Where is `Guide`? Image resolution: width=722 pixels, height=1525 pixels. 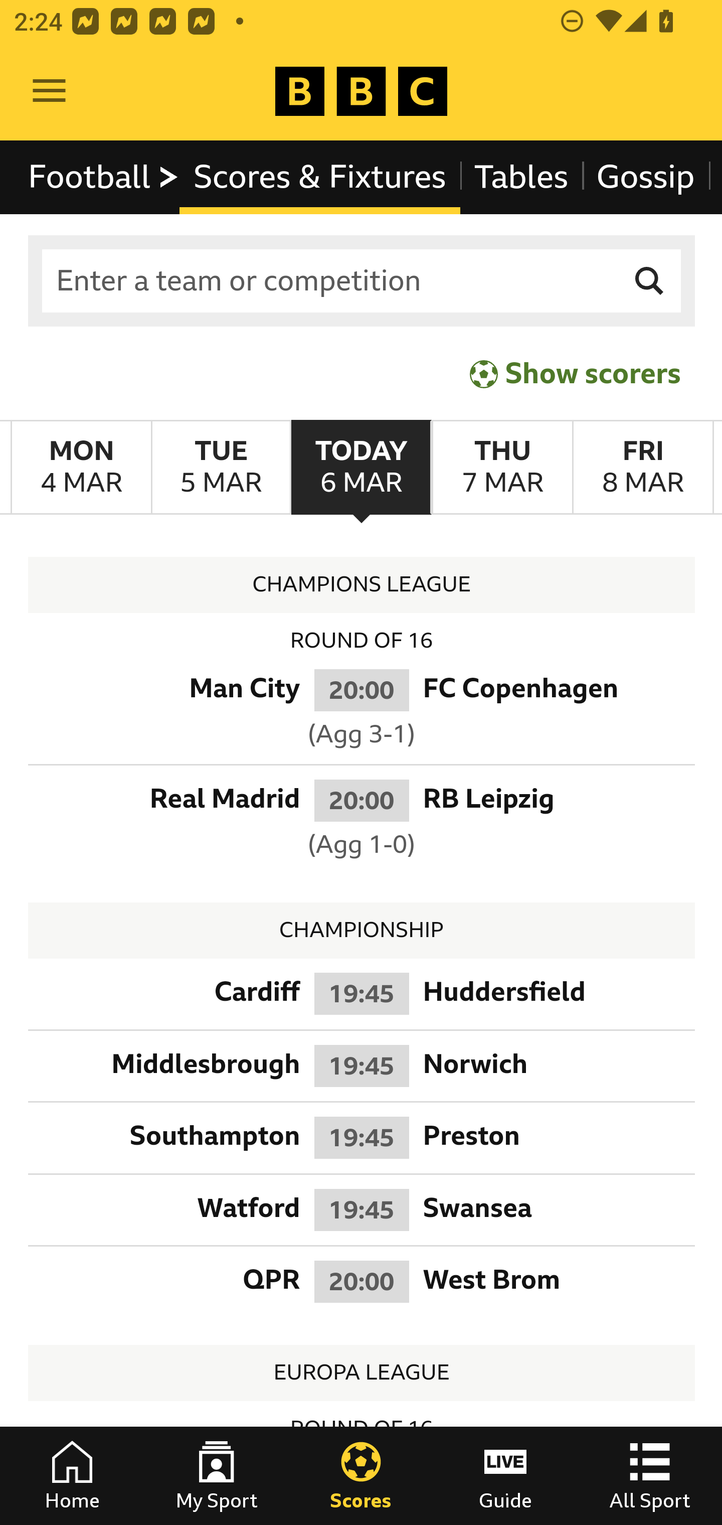 Guide is located at coordinates (505, 1476).